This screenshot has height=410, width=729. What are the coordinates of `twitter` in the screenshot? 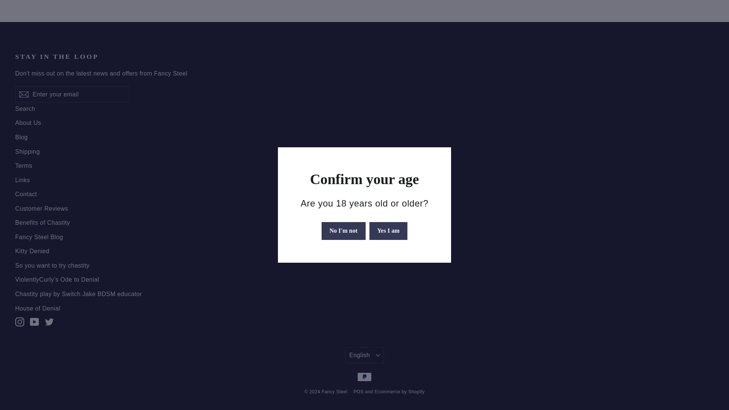 It's located at (49, 322).